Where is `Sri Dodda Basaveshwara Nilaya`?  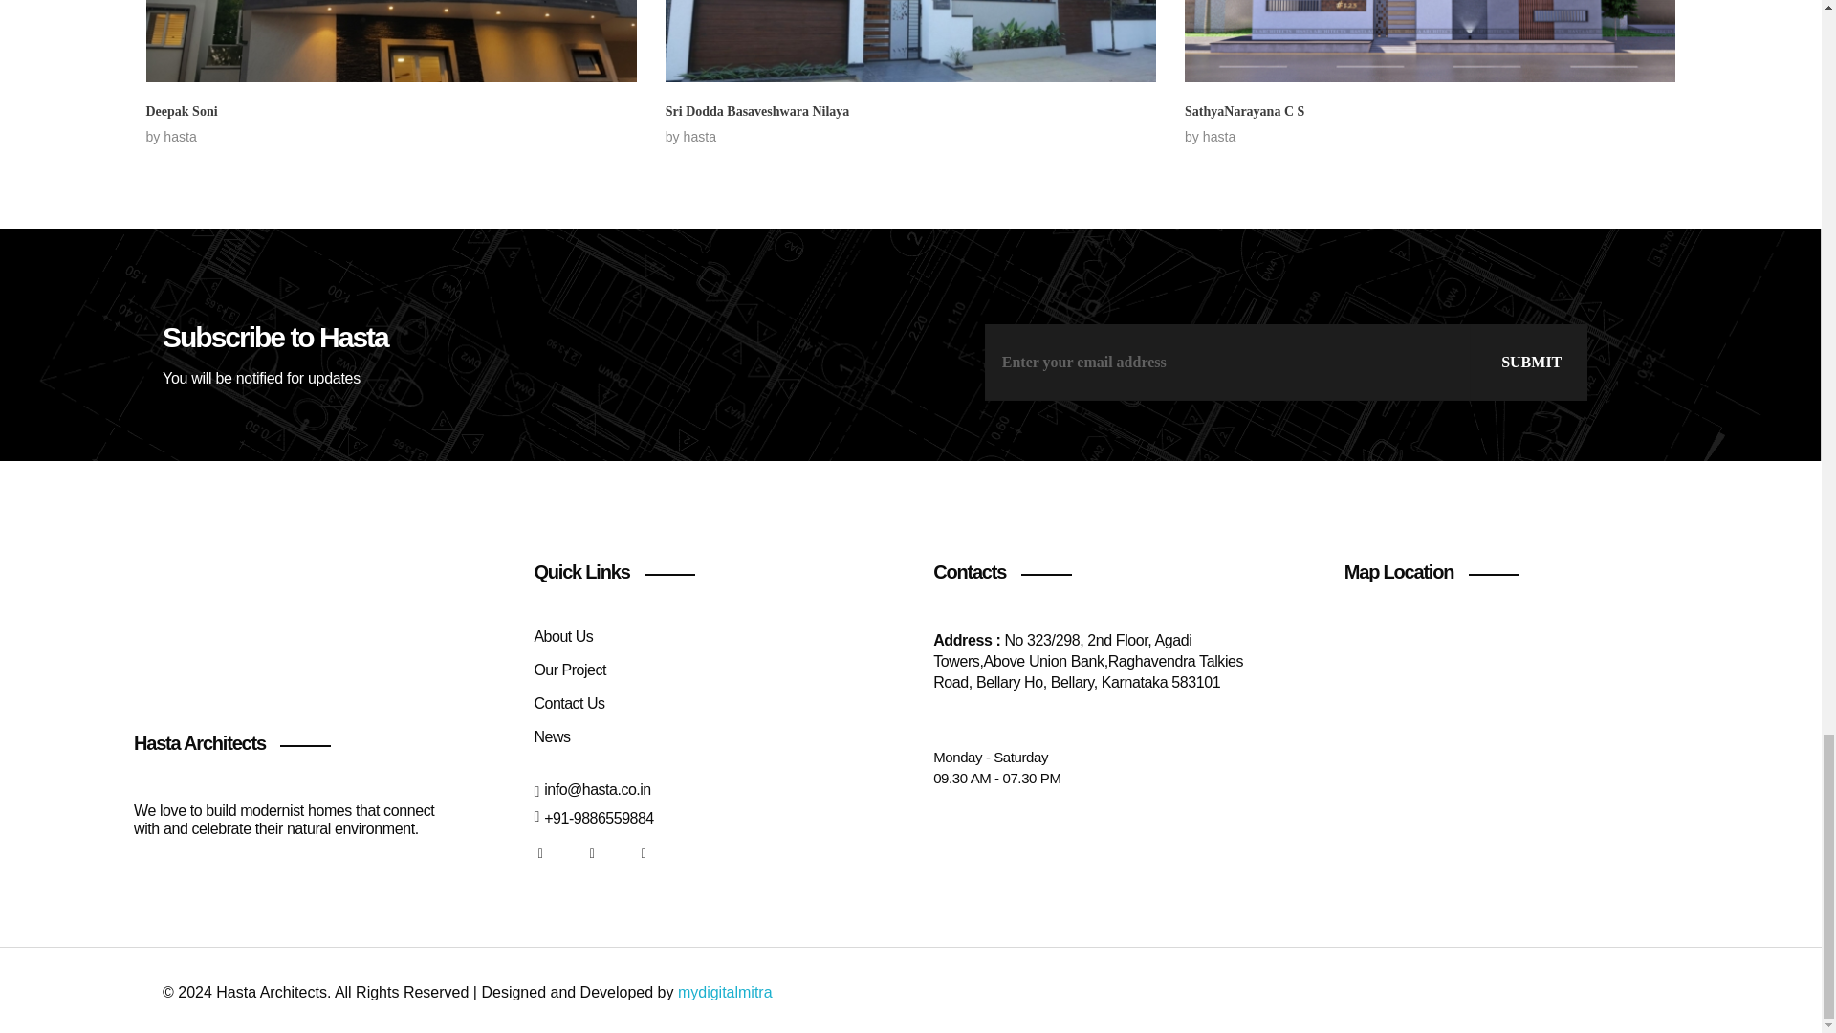 Sri Dodda Basaveshwara Nilaya is located at coordinates (757, 111).